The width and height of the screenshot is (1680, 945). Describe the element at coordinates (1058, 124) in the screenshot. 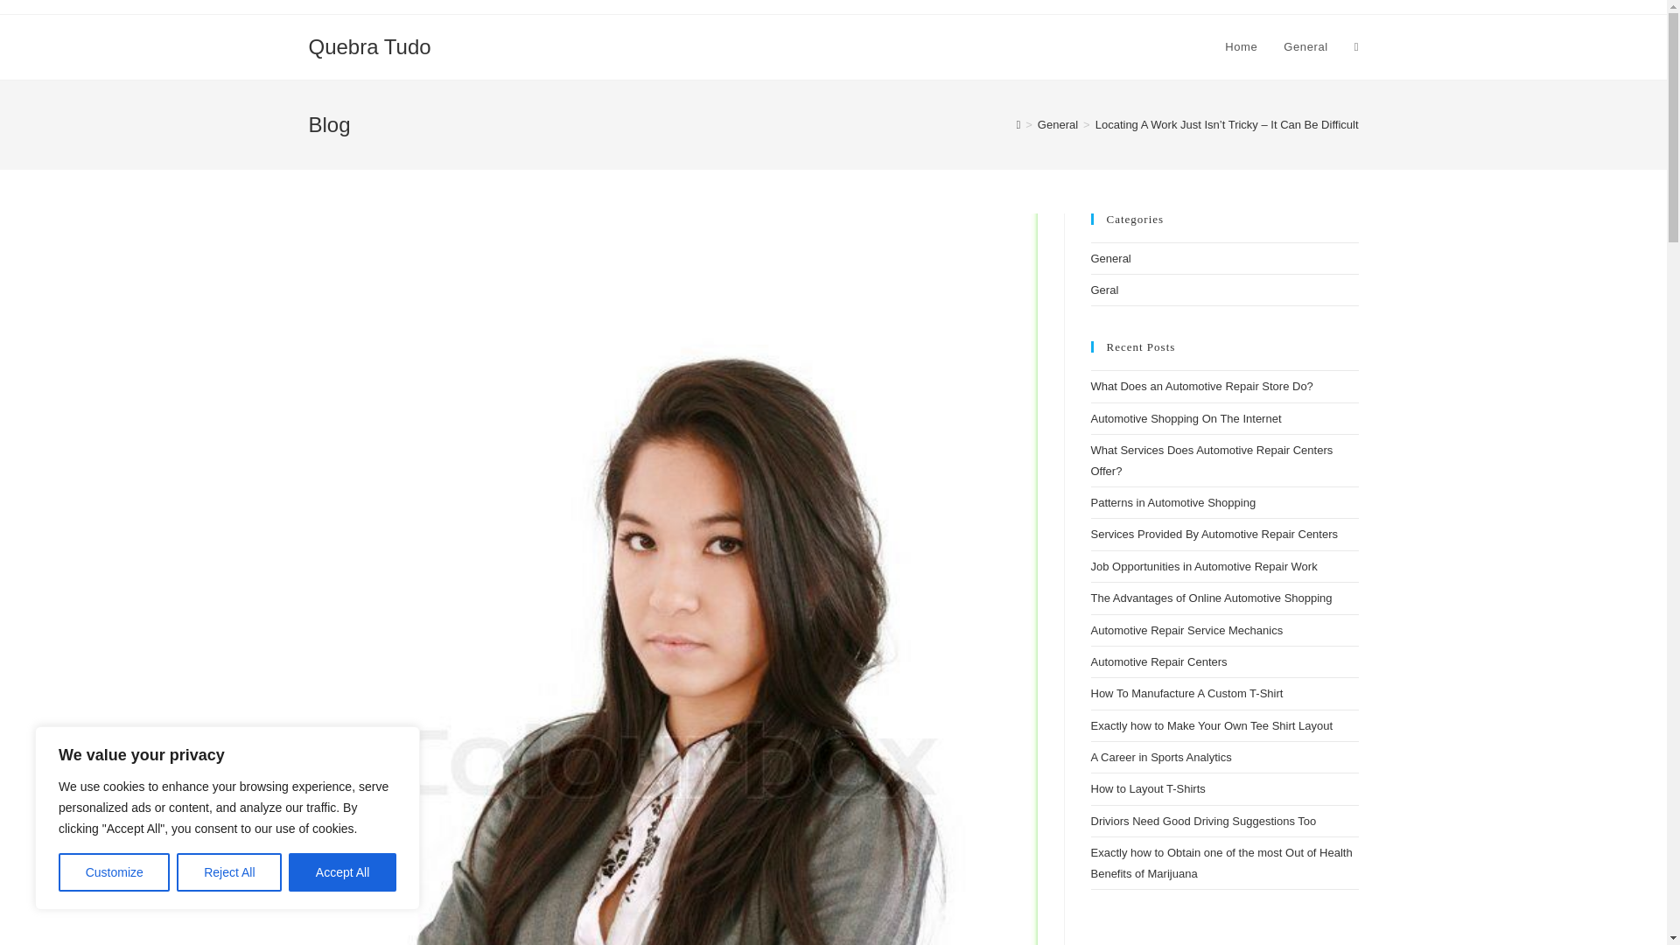

I see `General` at that location.